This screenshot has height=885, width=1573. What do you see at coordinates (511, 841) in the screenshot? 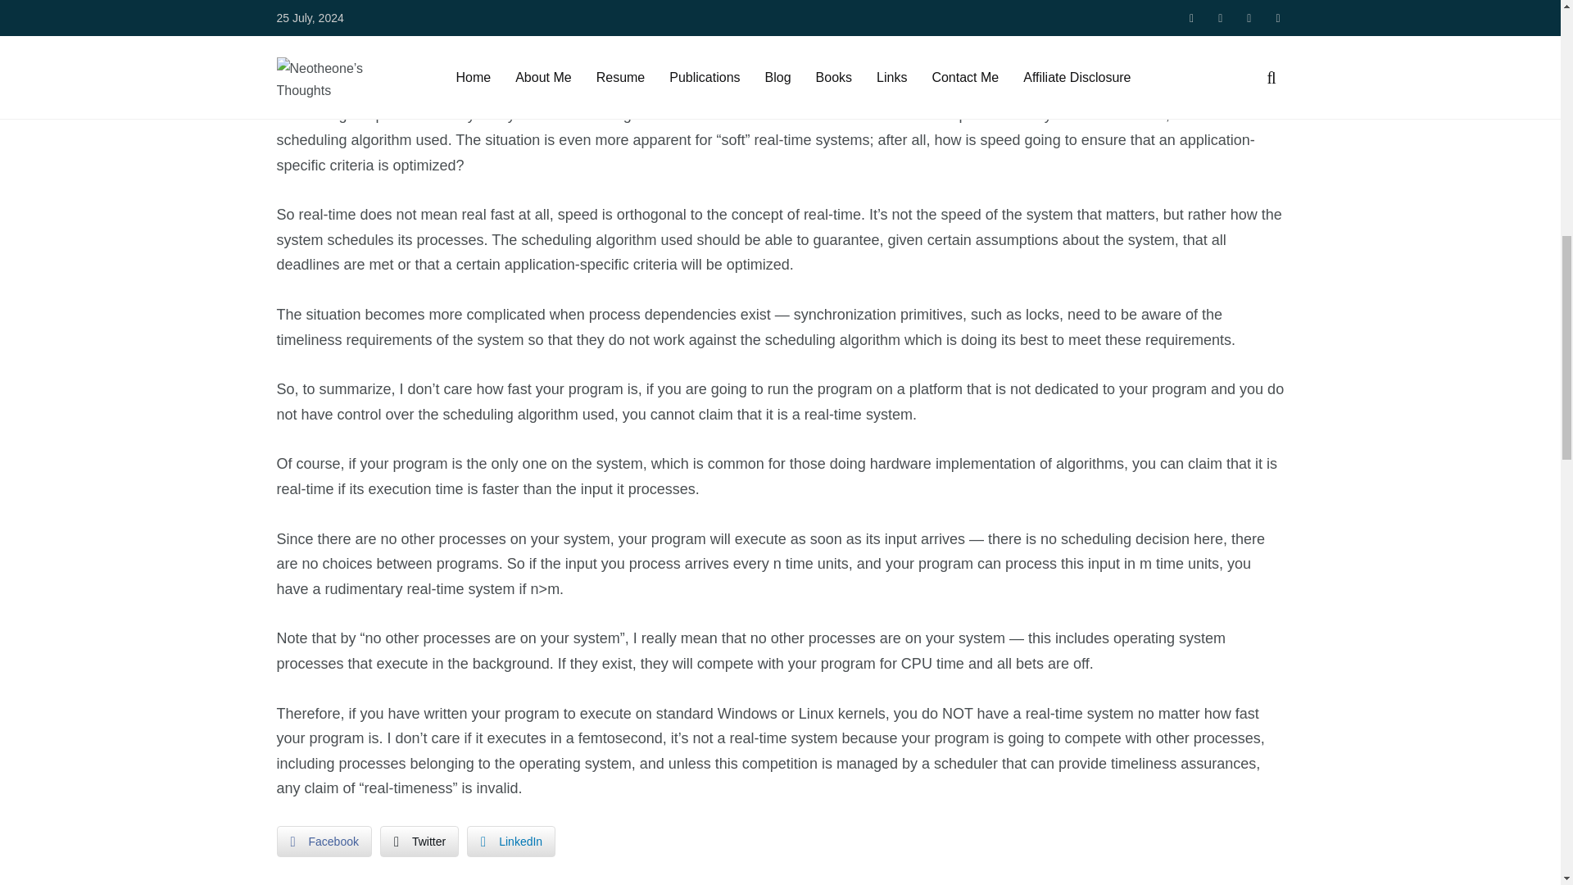
I see `LinkedIn` at bounding box center [511, 841].